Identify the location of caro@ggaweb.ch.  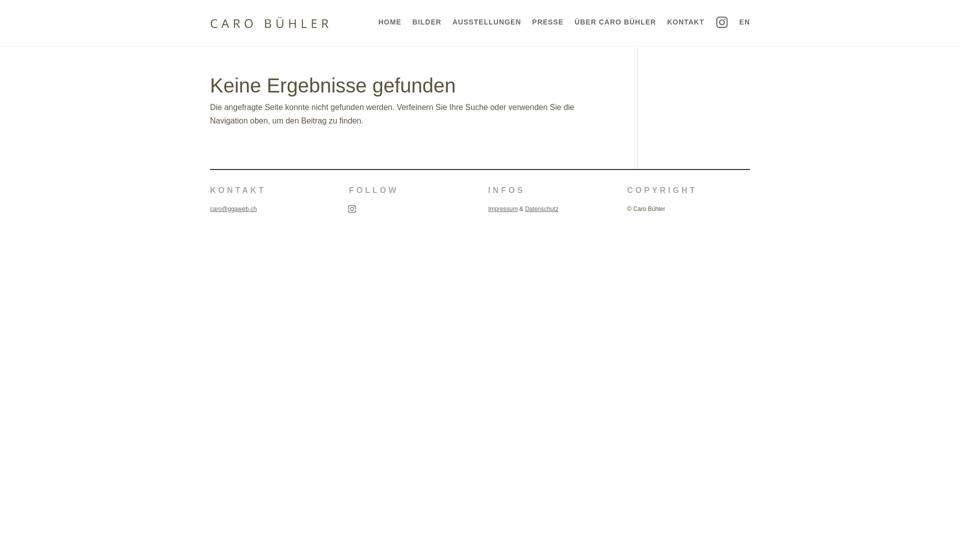
(233, 209).